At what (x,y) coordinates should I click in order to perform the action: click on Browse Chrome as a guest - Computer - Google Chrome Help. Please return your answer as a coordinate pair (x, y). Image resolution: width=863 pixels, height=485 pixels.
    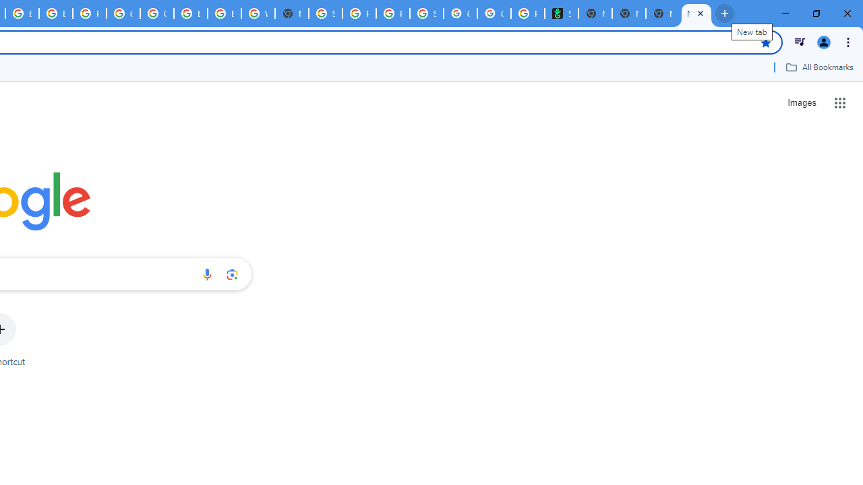
    Looking at the image, I should click on (191, 13).